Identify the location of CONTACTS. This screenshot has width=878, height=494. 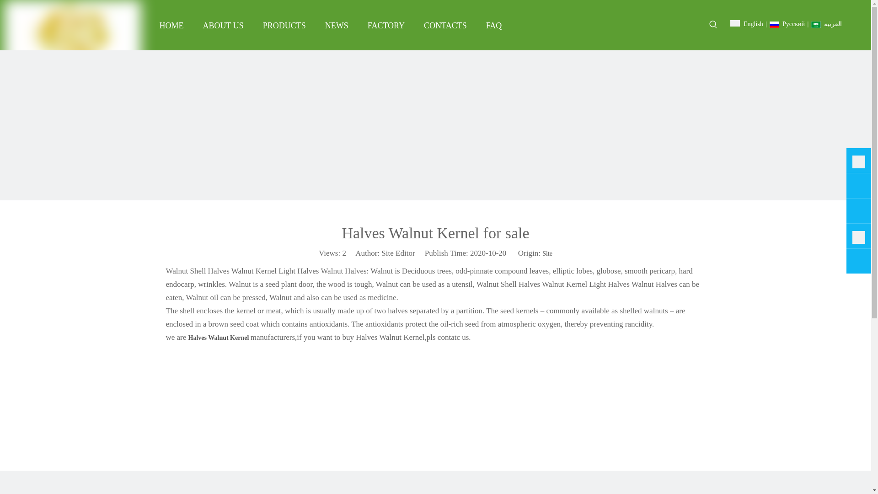
(445, 26).